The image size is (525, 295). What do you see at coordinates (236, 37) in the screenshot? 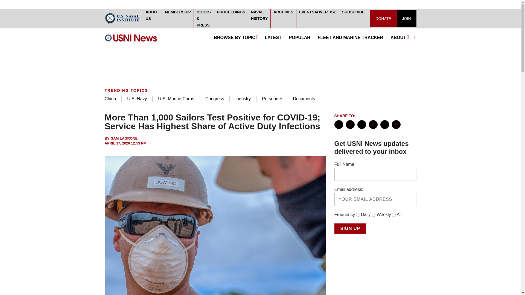
I see `BROWSE BY TOPIC` at bounding box center [236, 37].